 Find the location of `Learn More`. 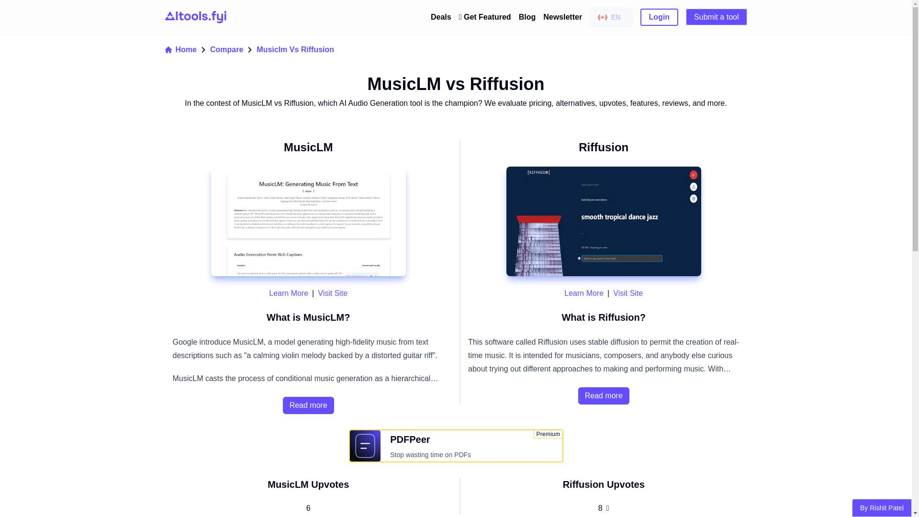

Learn More is located at coordinates (288, 293).